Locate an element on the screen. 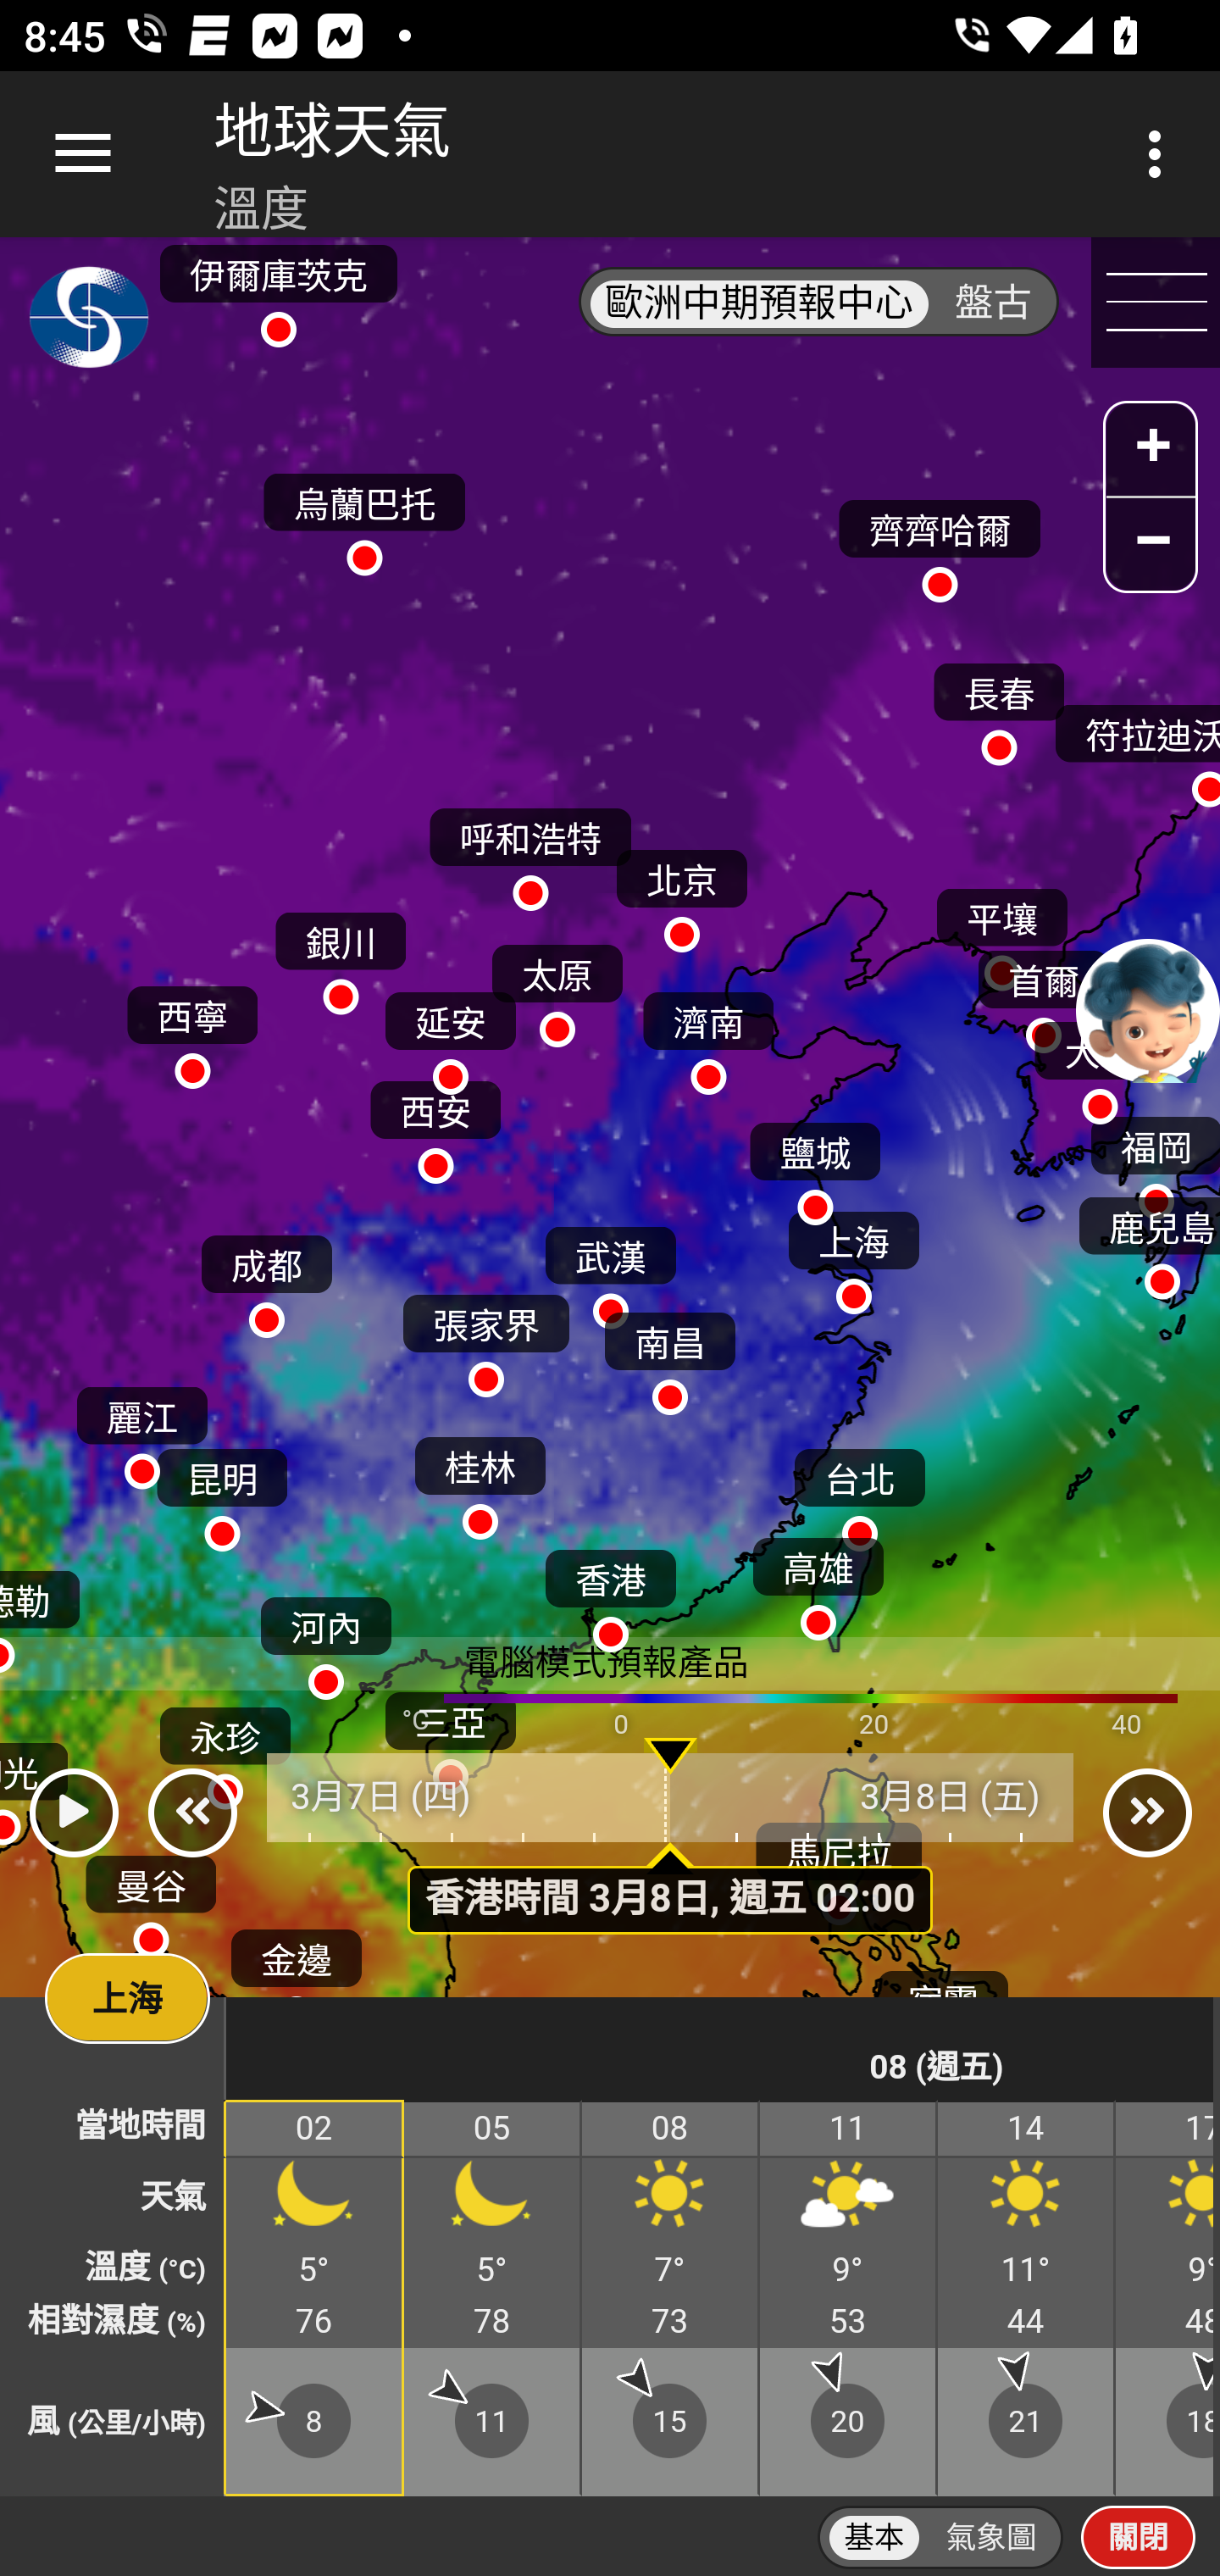 Image resolution: width=1220 pixels, height=2576 pixels. 天氣 天晴 is located at coordinates (1166, 2200).